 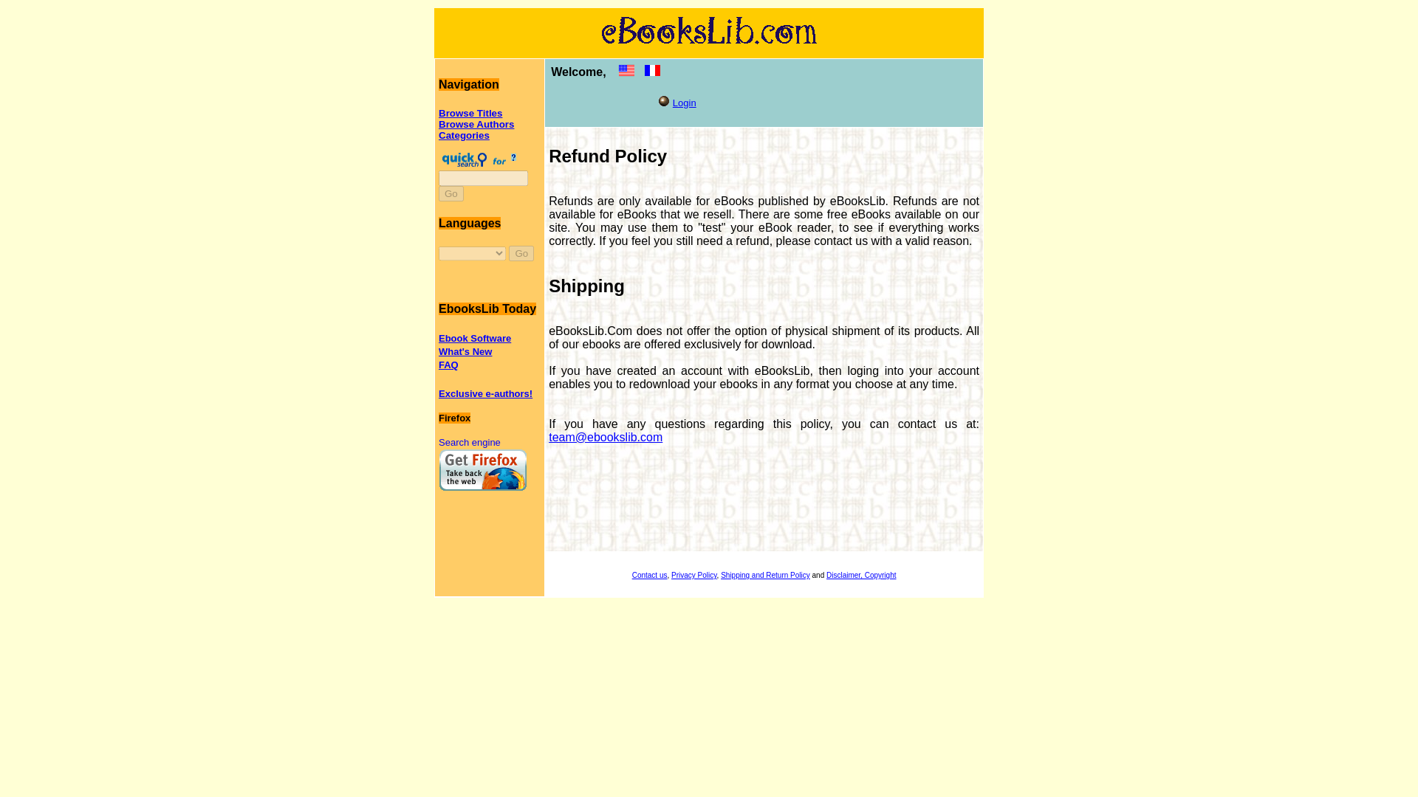 What do you see at coordinates (469, 441) in the screenshot?
I see `Search engine` at bounding box center [469, 441].